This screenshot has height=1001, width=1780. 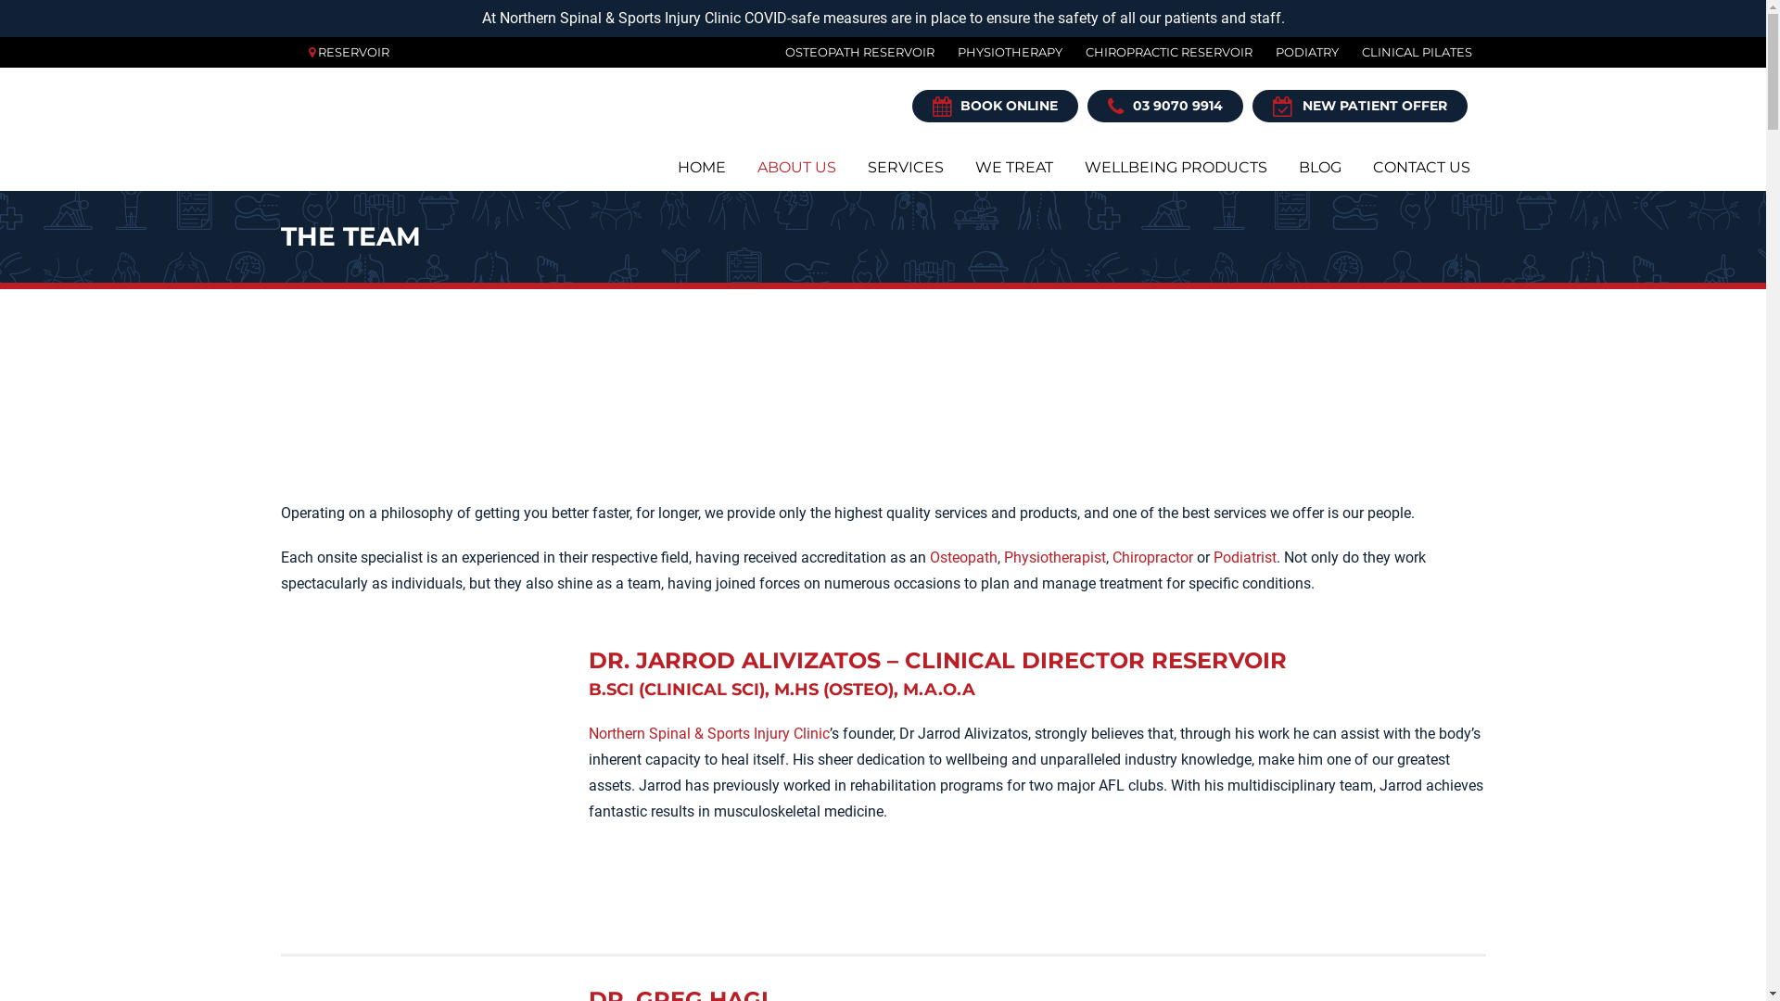 I want to click on PODIATRY, so click(x=1294, y=52).